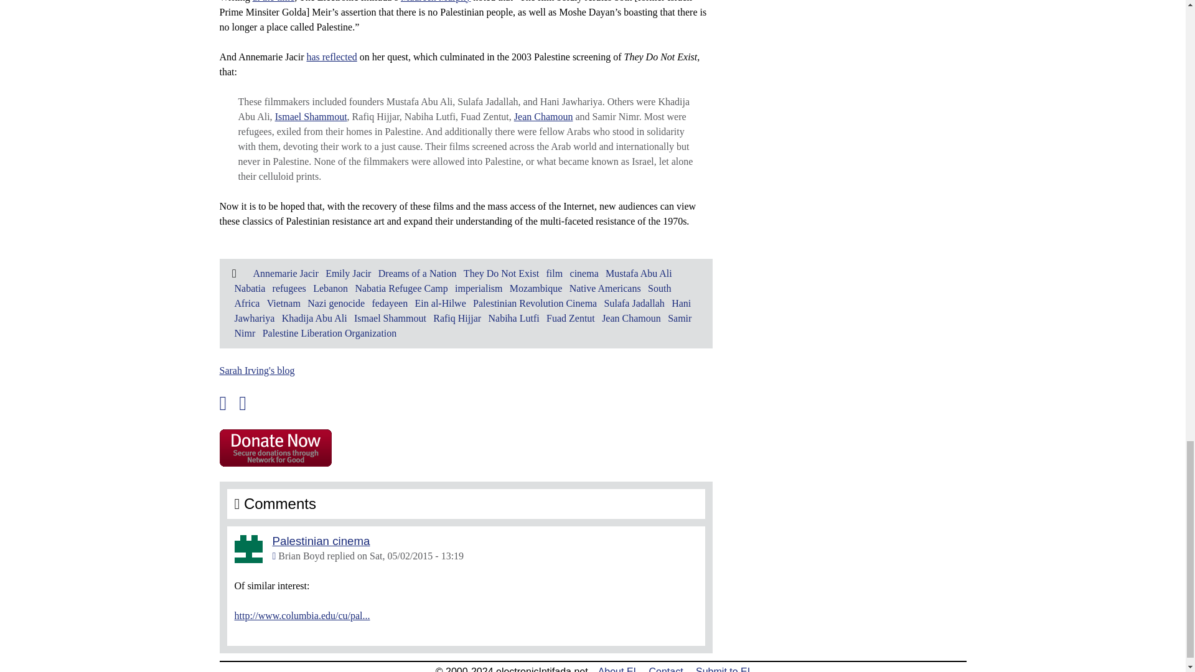 The width and height of the screenshot is (1195, 672). What do you see at coordinates (554, 273) in the screenshot?
I see `film` at bounding box center [554, 273].